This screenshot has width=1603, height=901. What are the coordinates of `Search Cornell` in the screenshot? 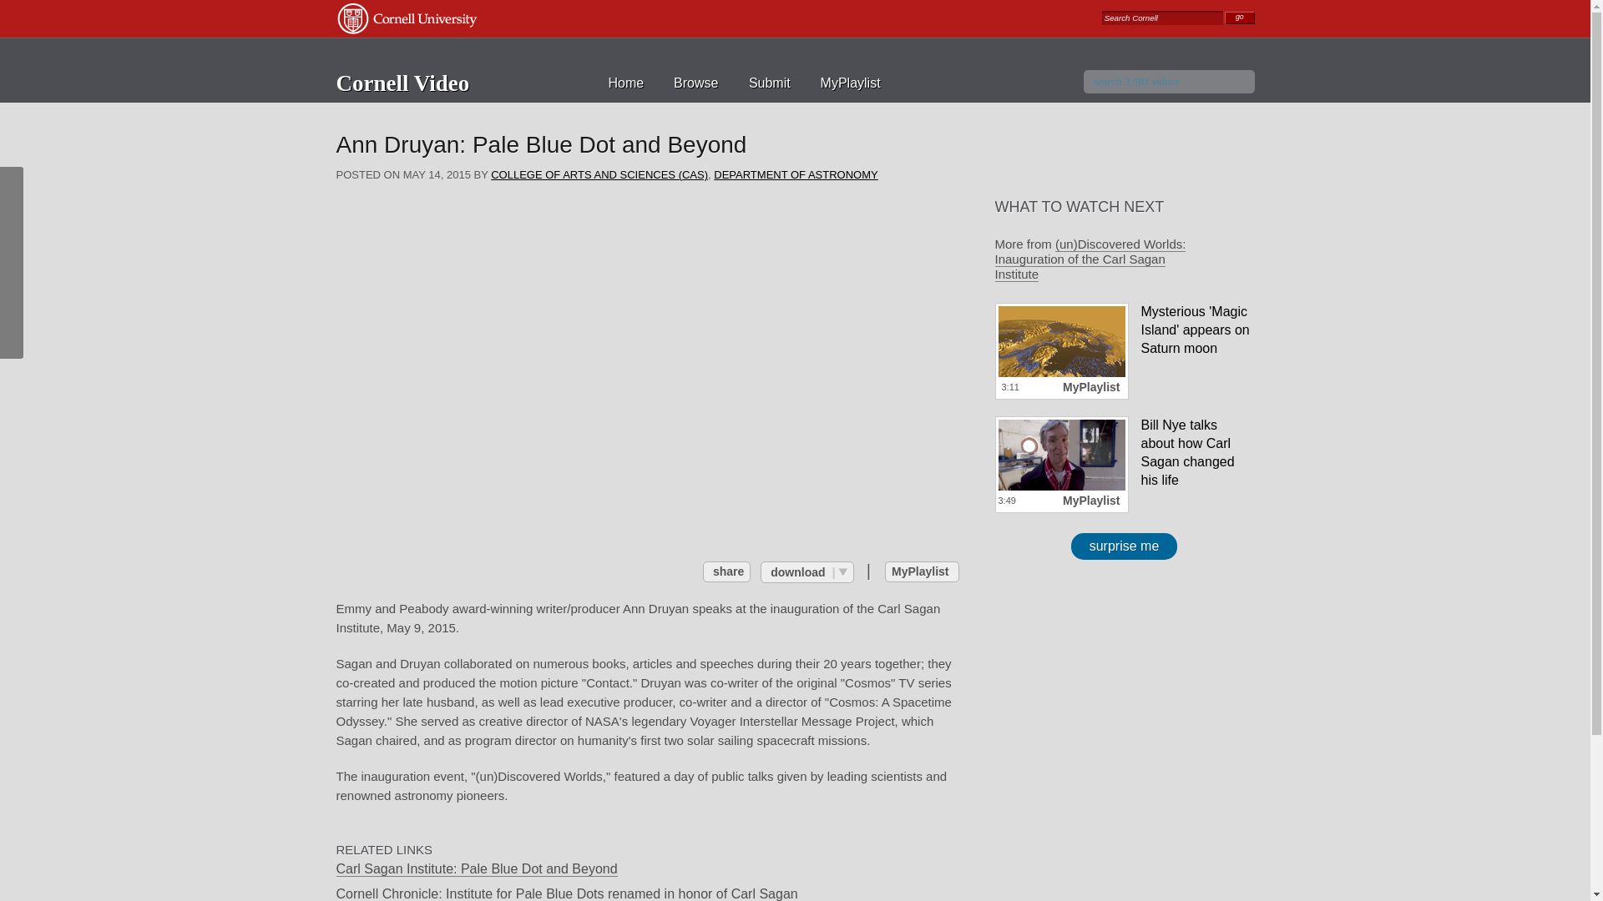 It's located at (1162, 18).